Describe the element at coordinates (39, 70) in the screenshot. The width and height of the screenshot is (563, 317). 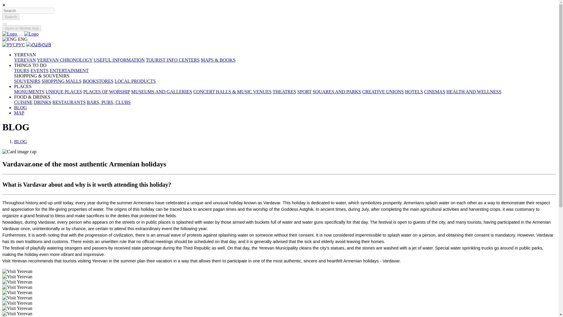
I see `EVENTS` at that location.